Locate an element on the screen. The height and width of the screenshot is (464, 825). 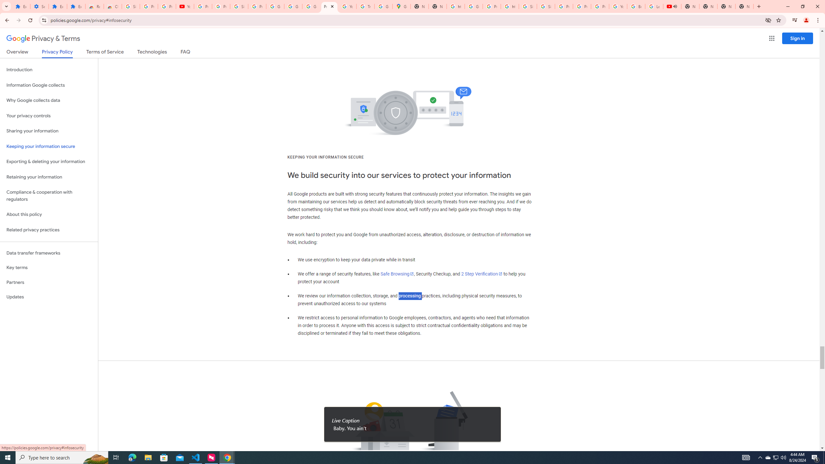
About this policy is located at coordinates (49, 215).